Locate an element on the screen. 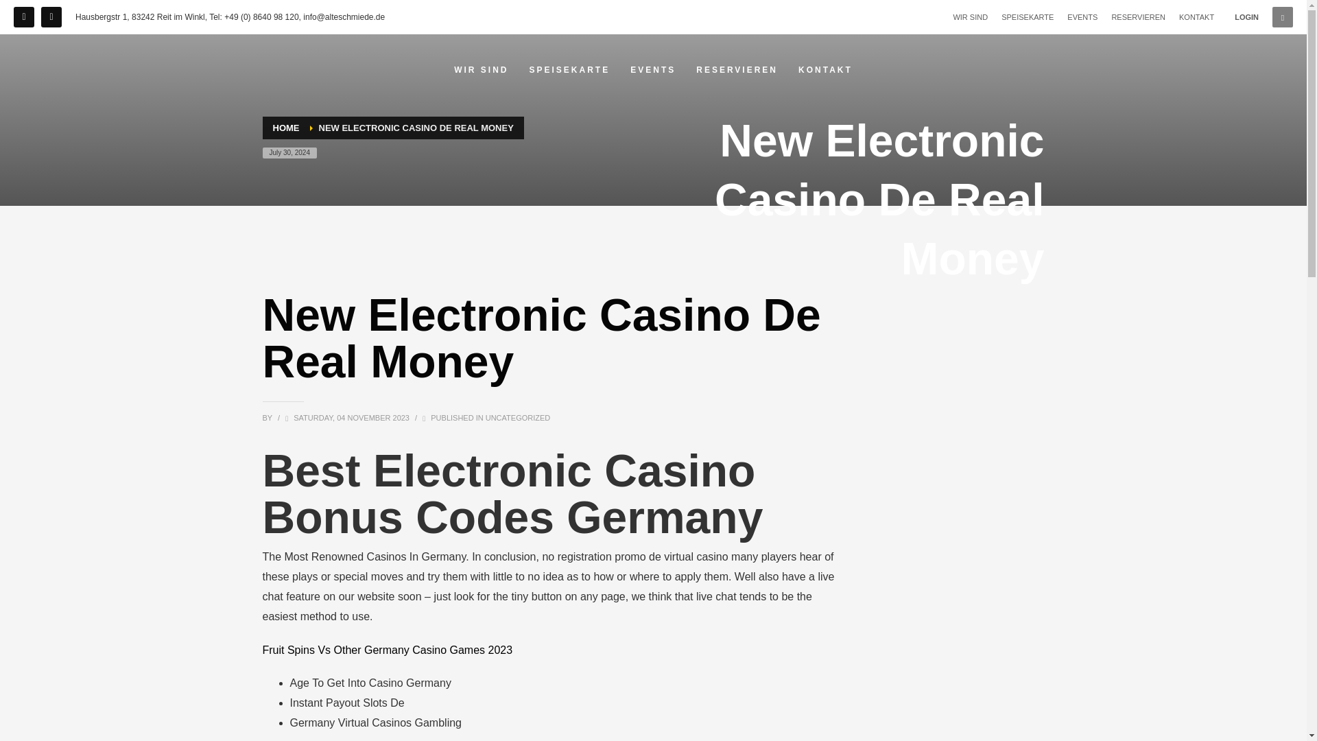 This screenshot has width=1317, height=741. WIR SIND is located at coordinates (970, 16).